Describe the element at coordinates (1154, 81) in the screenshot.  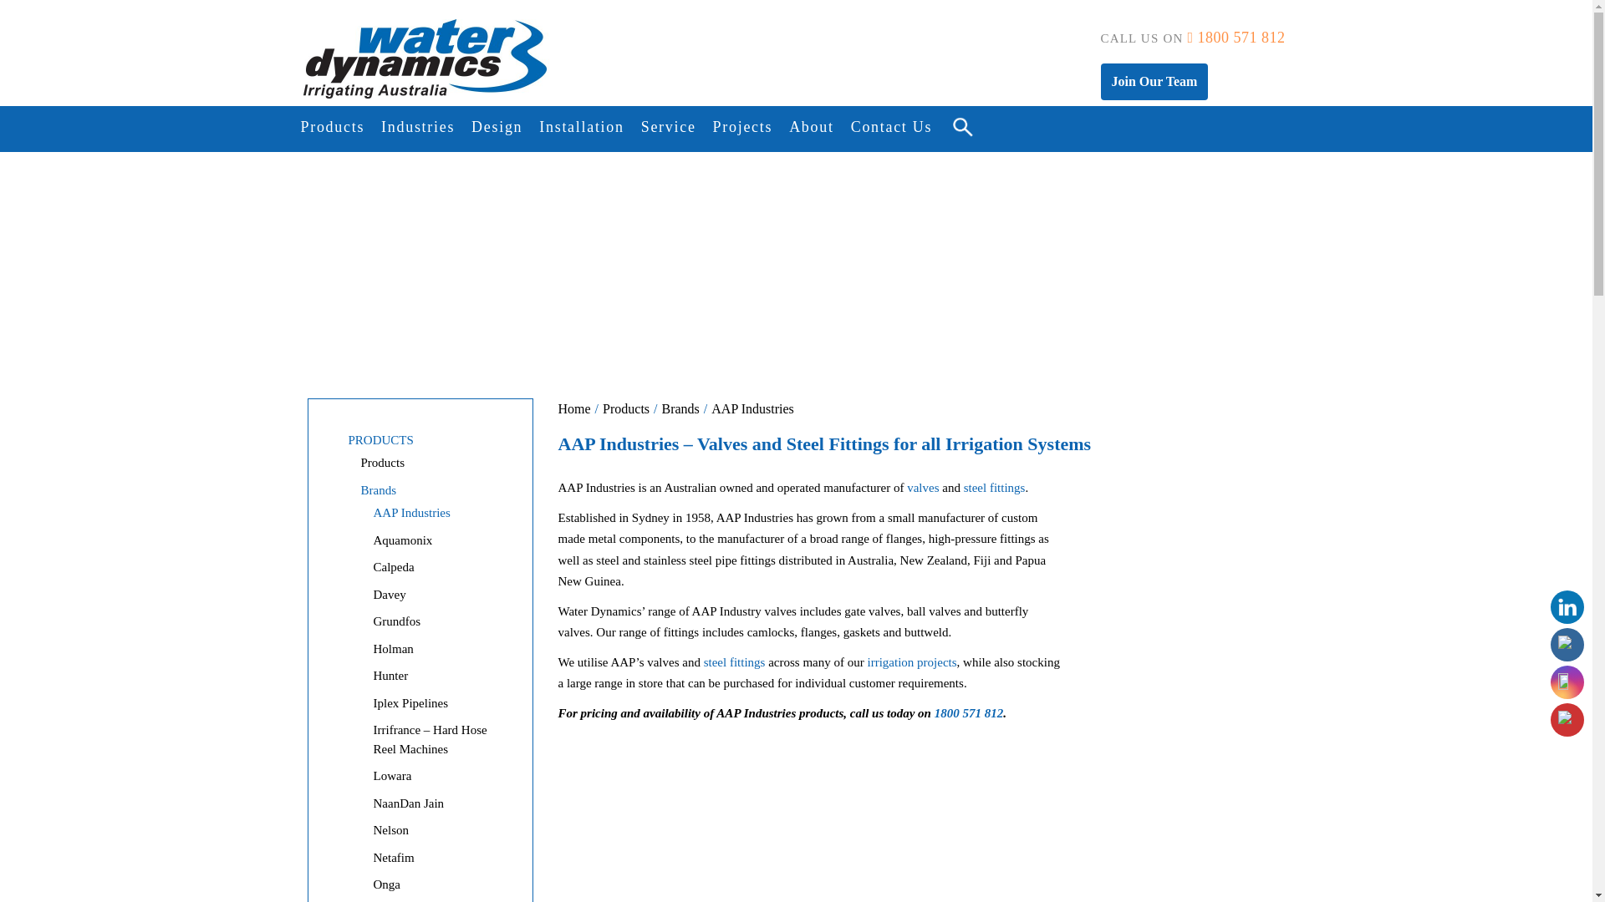
I see `Join Our Team` at that location.